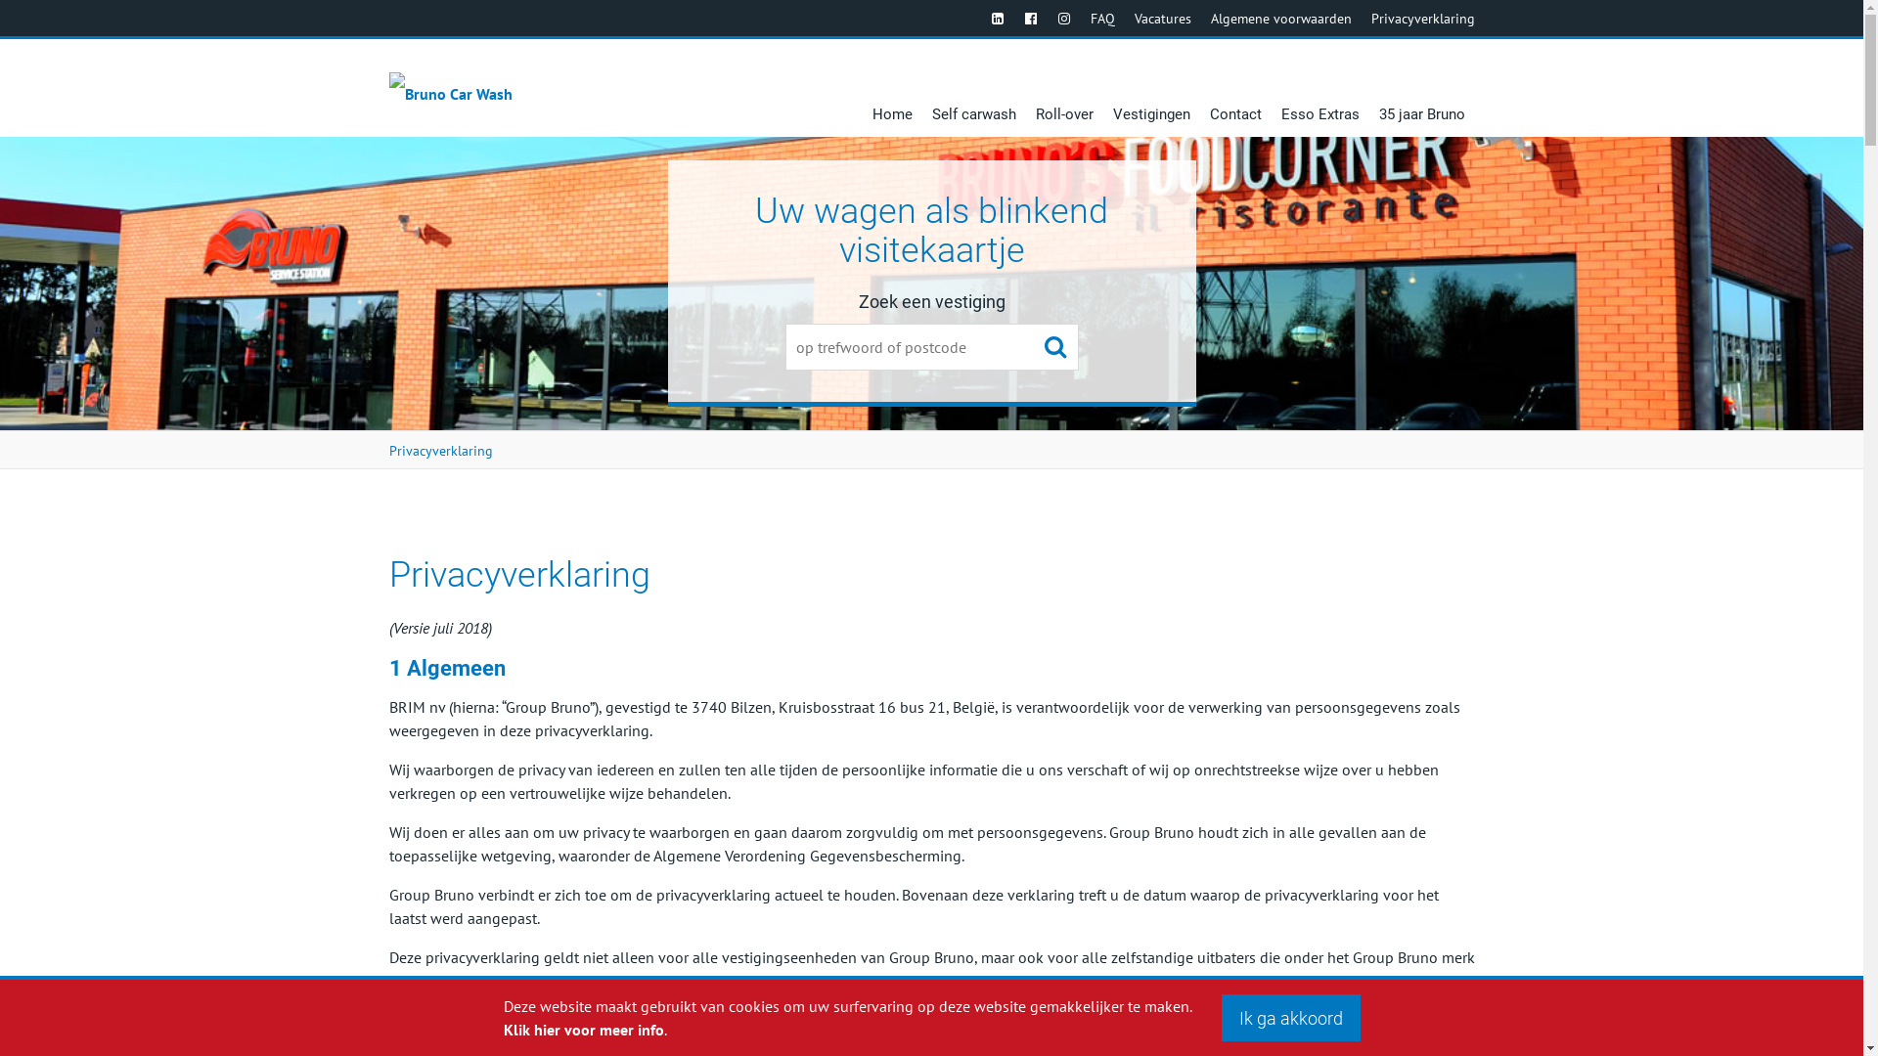 The image size is (1878, 1056). Describe the element at coordinates (1163, 19) in the screenshot. I see `Vacatures` at that location.